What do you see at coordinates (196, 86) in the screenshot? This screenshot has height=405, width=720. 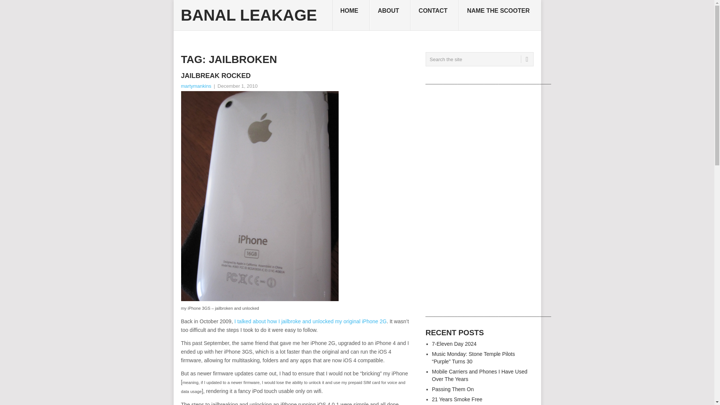 I see `Posts by martymankins` at bounding box center [196, 86].